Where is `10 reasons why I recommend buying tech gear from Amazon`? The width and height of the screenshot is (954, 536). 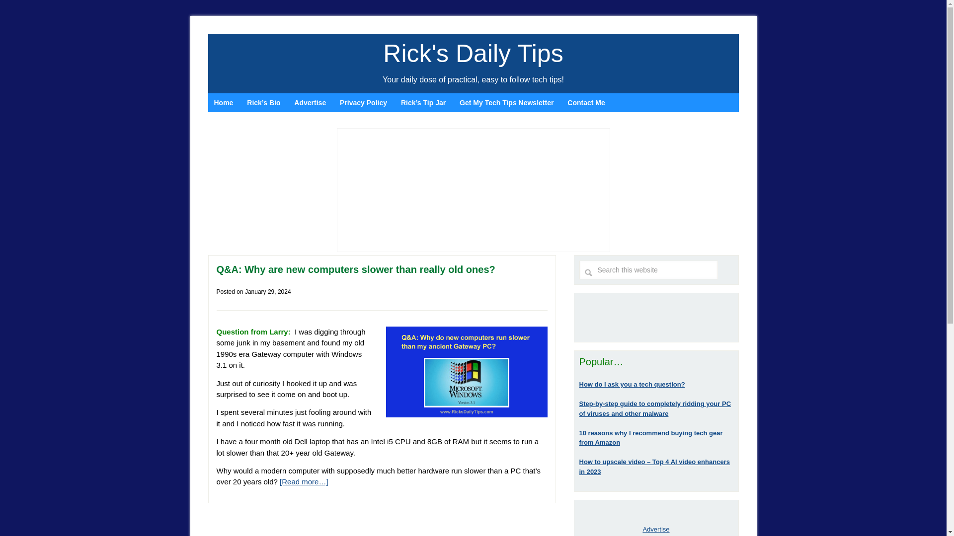 10 reasons why I recommend buying tech gear from Amazon is located at coordinates (651, 438).